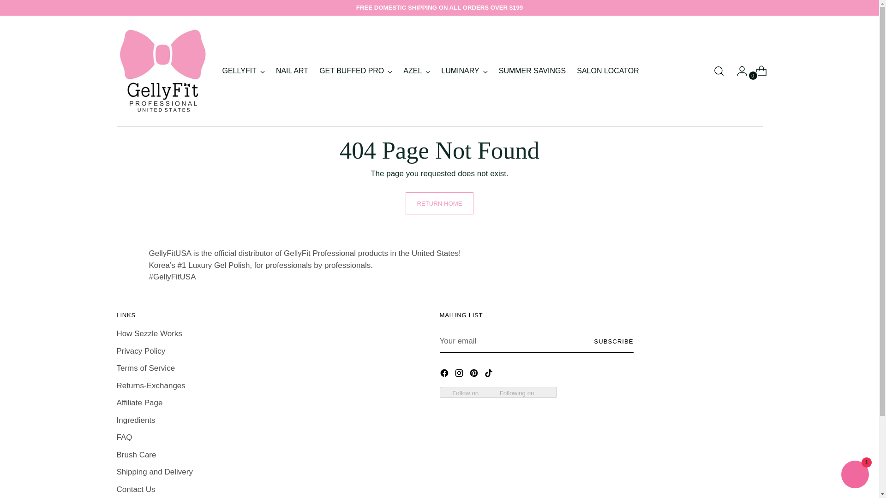 Image resolution: width=886 pixels, height=498 pixels. Describe the element at coordinates (355, 71) in the screenshot. I see `GET BUFFED PRO` at that location.